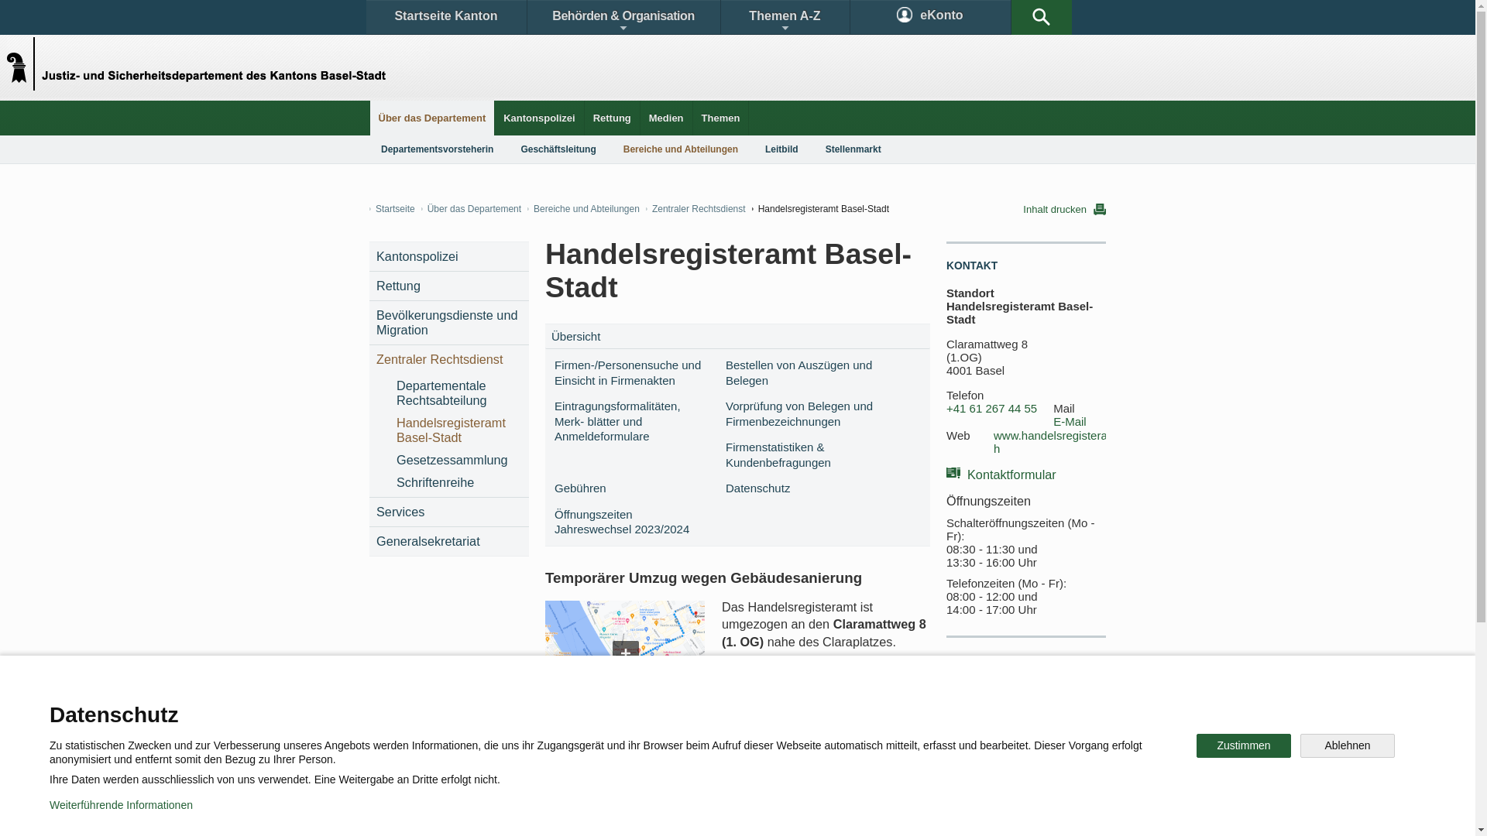  What do you see at coordinates (1001, 474) in the screenshot?
I see `Kontaktformular` at bounding box center [1001, 474].